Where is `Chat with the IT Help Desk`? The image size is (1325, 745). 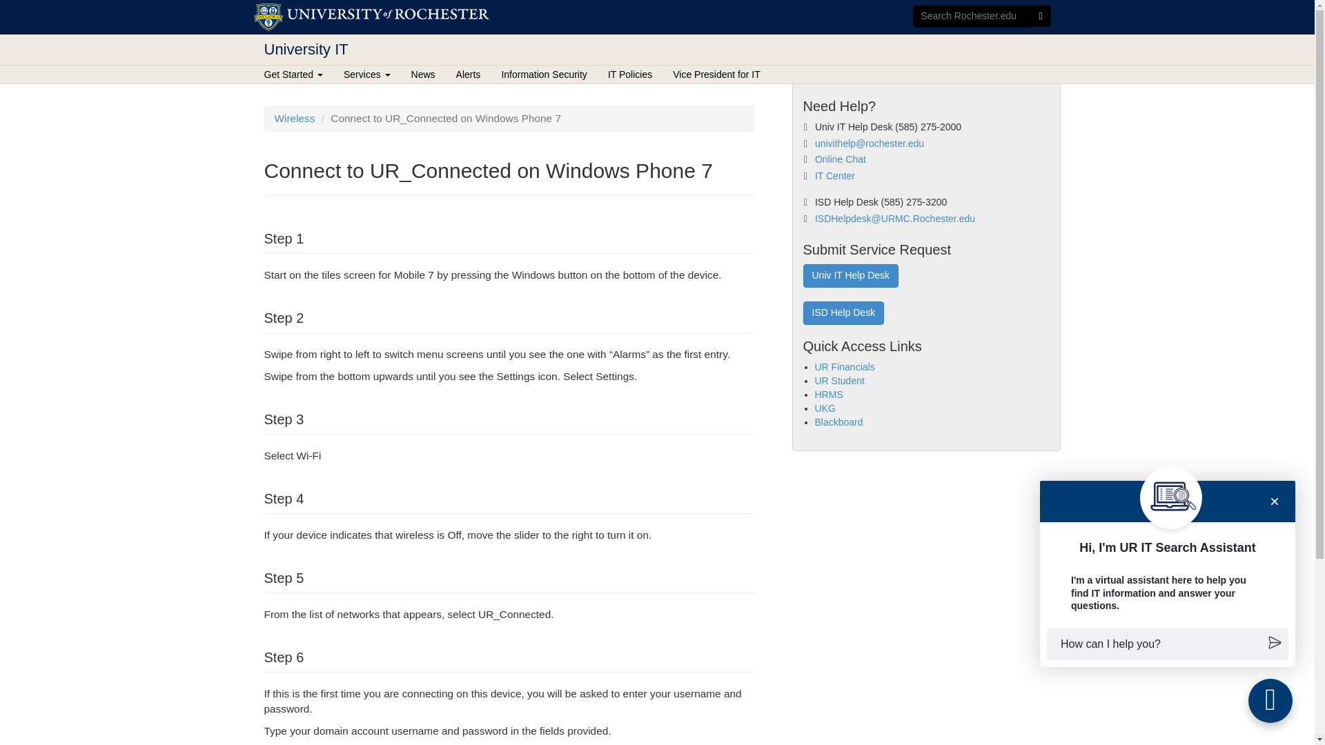
Chat with the IT Help Desk is located at coordinates (841, 159).